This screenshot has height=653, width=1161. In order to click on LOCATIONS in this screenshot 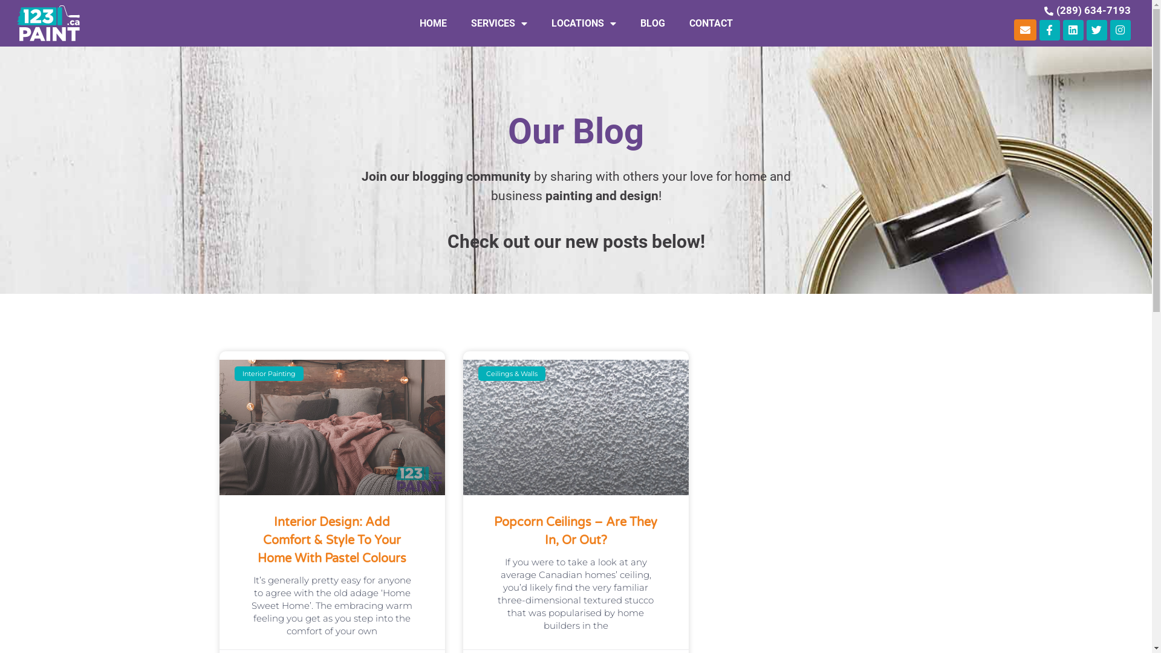, I will do `click(584, 24)`.